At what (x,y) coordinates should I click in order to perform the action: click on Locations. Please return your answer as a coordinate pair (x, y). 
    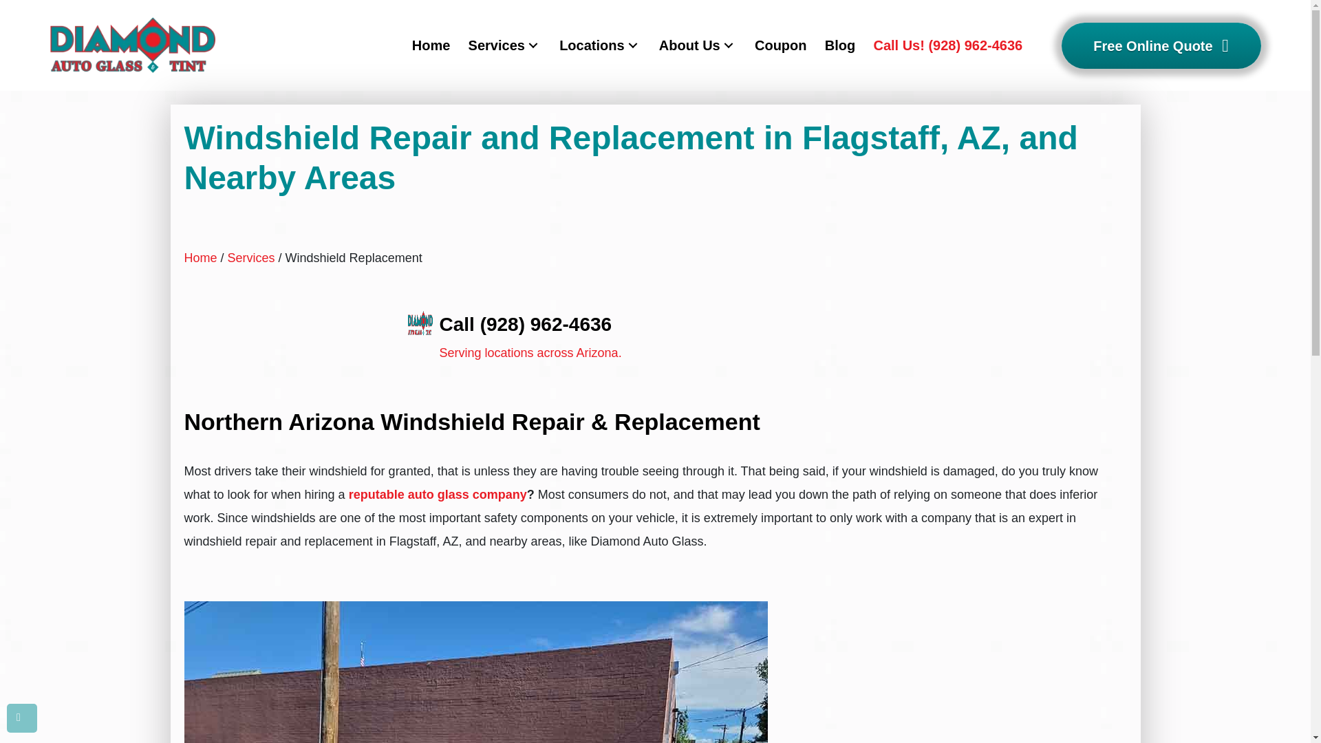
    Looking at the image, I should click on (599, 45).